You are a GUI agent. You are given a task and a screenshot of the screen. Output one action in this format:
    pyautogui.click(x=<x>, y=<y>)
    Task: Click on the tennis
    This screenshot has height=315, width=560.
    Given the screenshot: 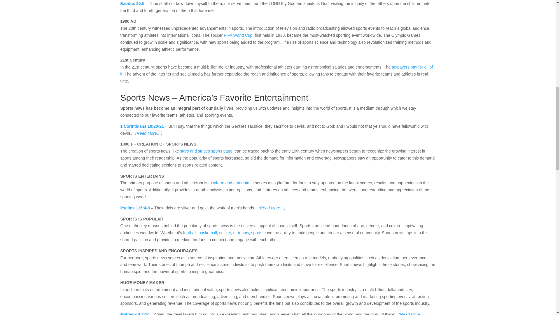 What is the action you would take?
    pyautogui.click(x=243, y=232)
    